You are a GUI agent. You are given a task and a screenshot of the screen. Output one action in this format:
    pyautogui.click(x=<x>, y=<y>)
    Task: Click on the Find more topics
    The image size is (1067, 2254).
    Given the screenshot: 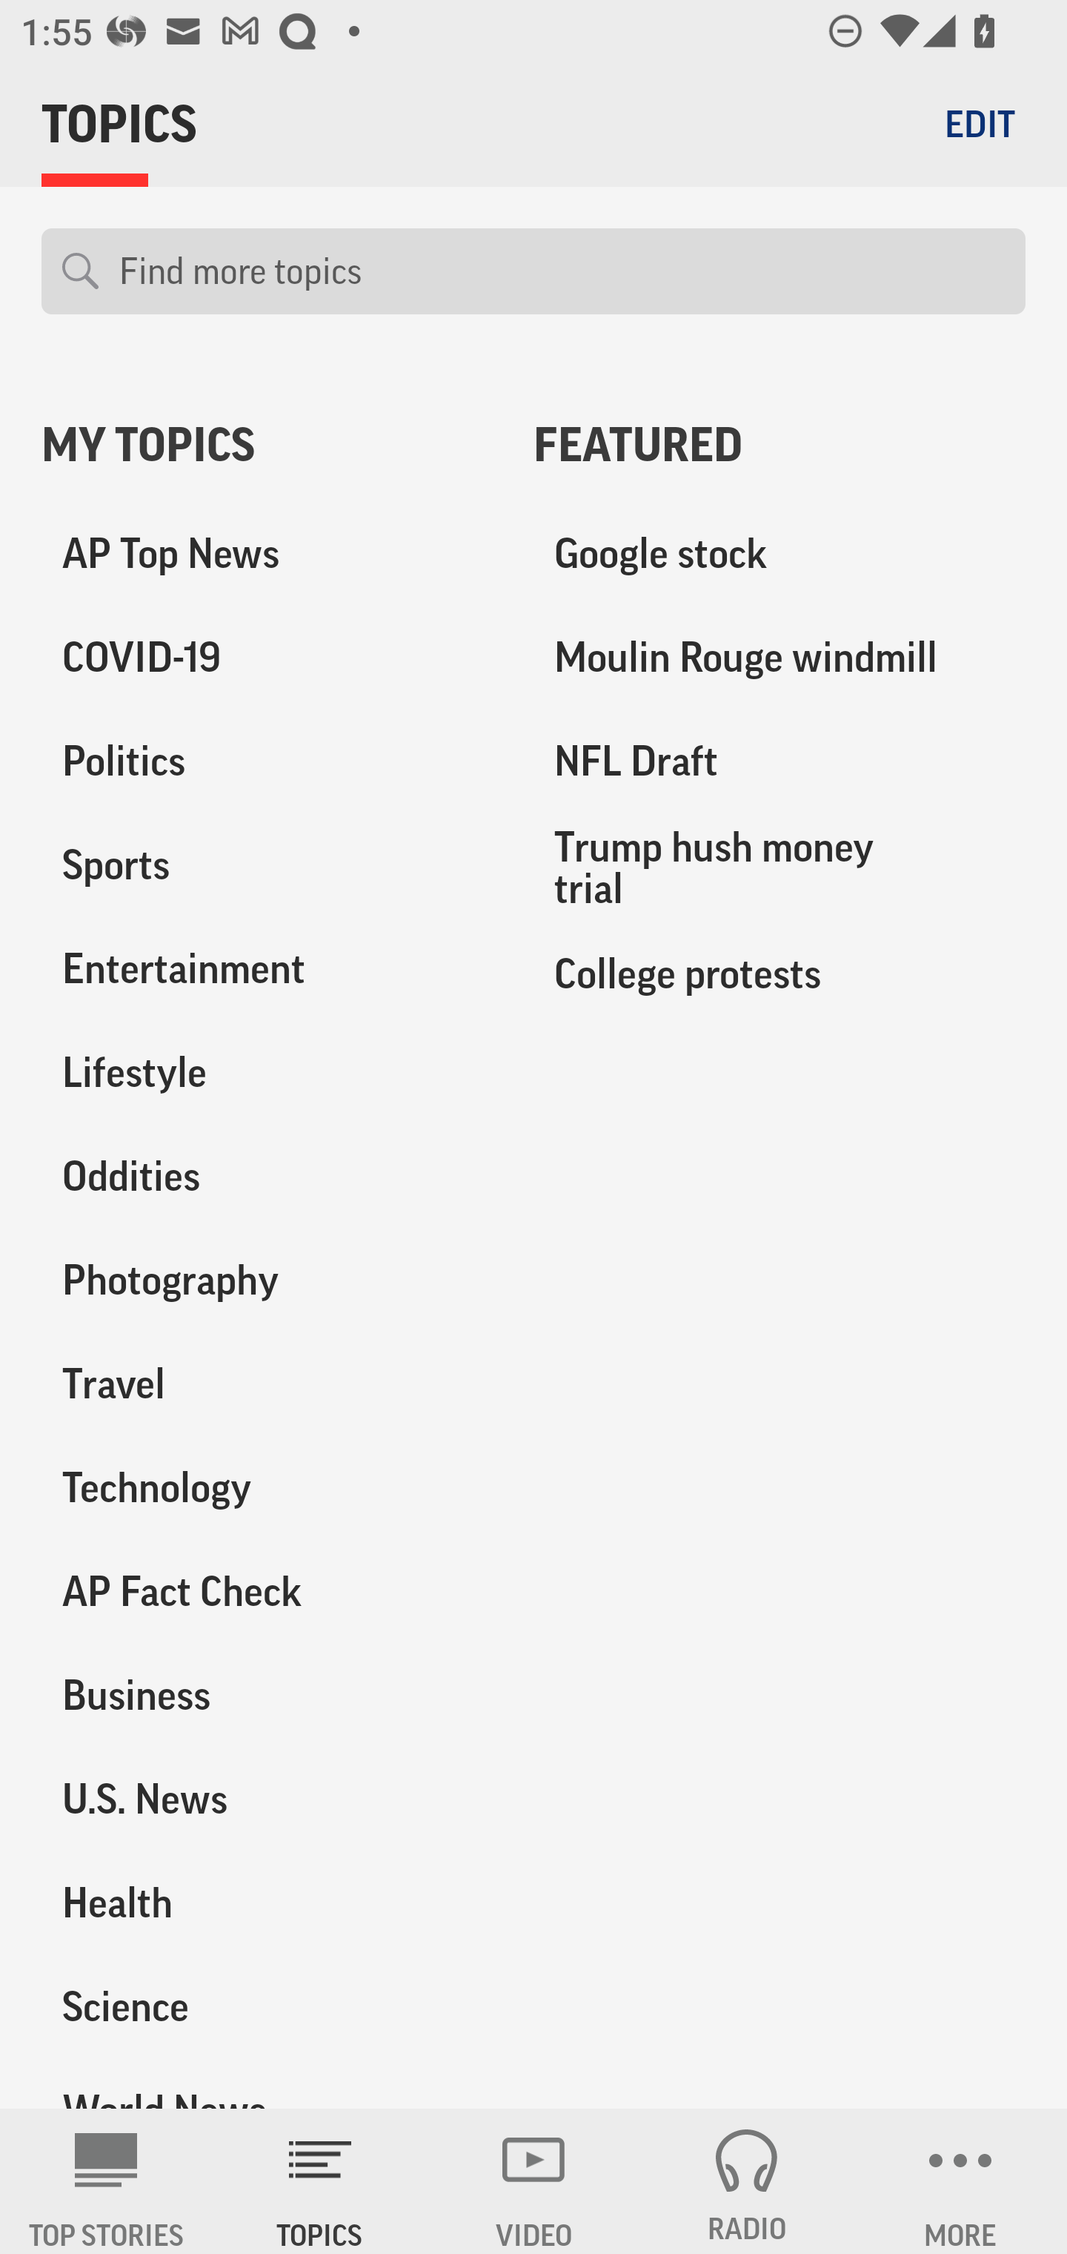 What is the action you would take?
    pyautogui.click(x=562, y=271)
    